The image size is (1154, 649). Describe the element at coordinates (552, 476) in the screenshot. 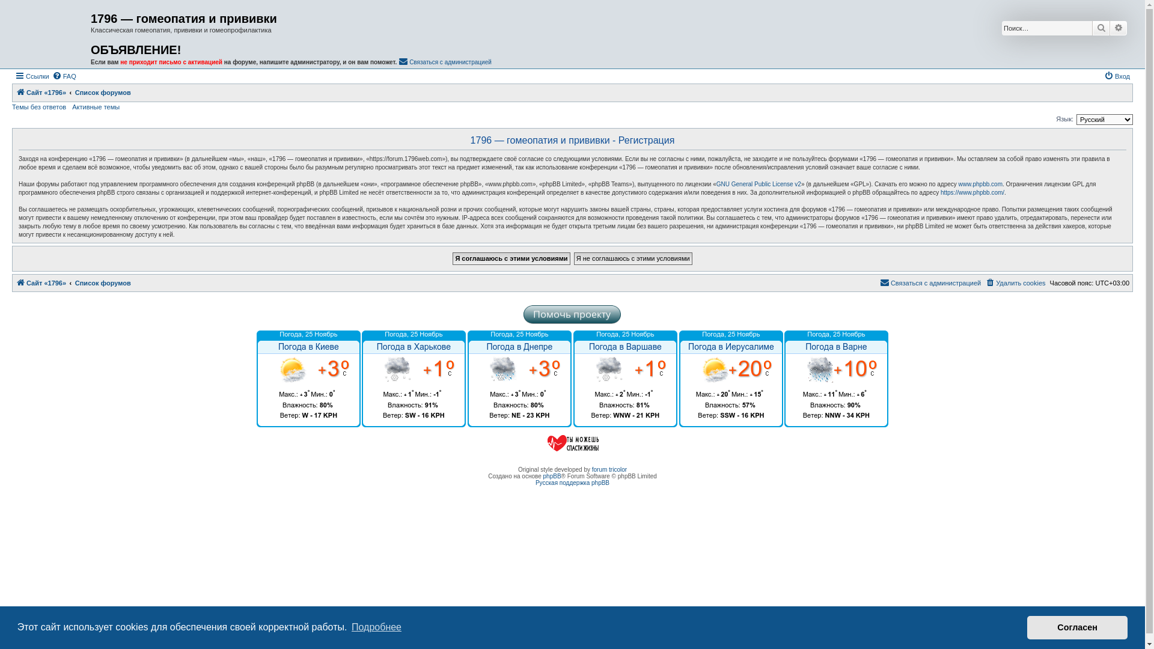

I see `phpBB` at that location.